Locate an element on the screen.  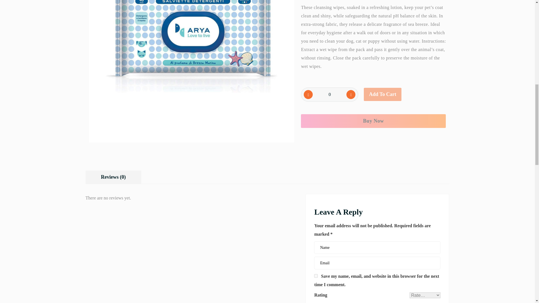
Add To Cart is located at coordinates (382, 94).